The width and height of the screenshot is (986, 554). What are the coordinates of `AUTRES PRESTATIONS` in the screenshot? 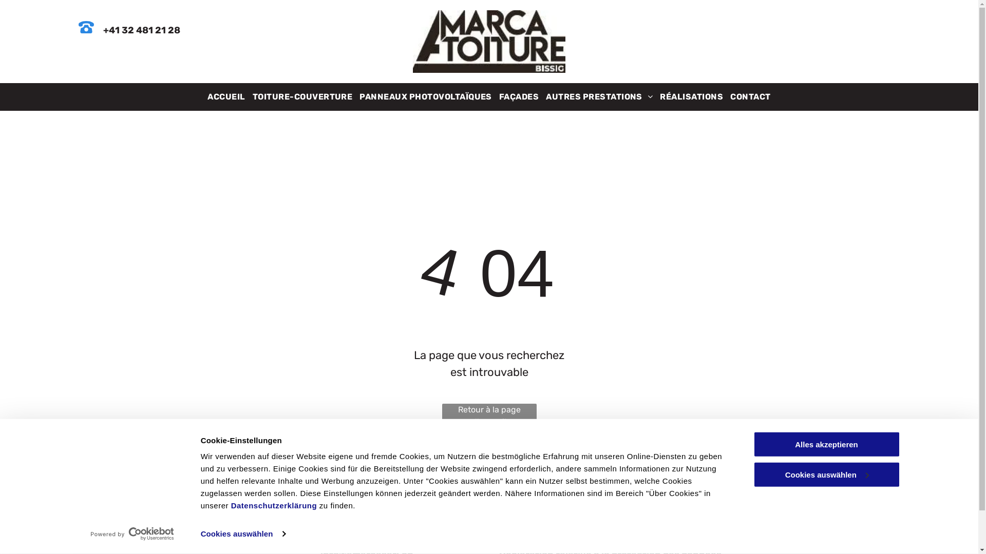 It's located at (599, 97).